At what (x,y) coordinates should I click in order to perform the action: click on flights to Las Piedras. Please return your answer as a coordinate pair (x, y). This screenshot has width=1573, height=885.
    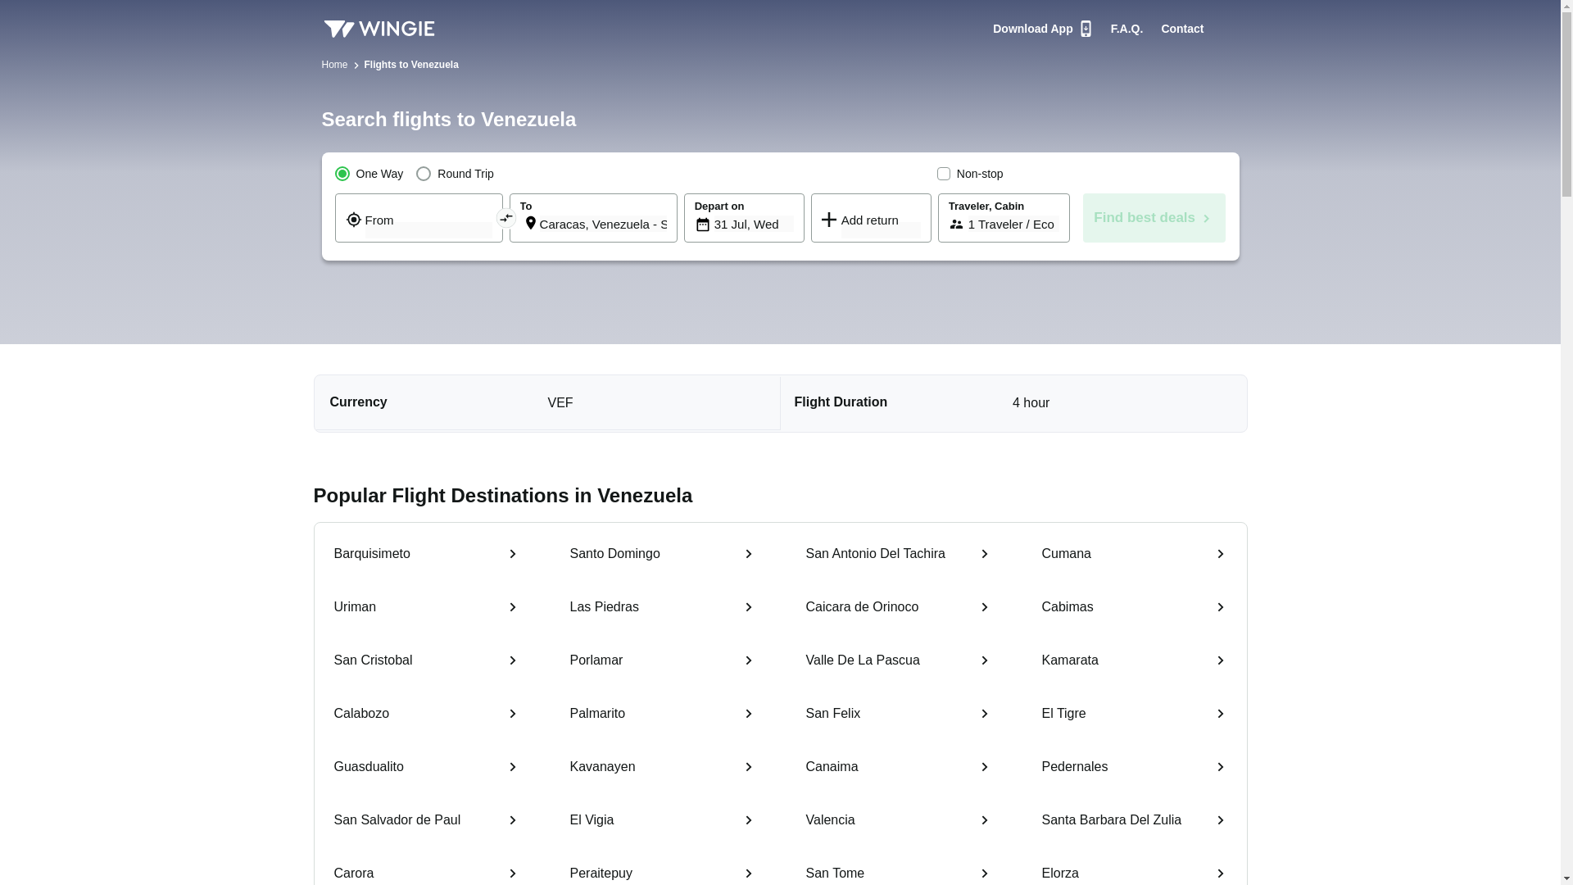
    Looking at the image, I should click on (662, 608).